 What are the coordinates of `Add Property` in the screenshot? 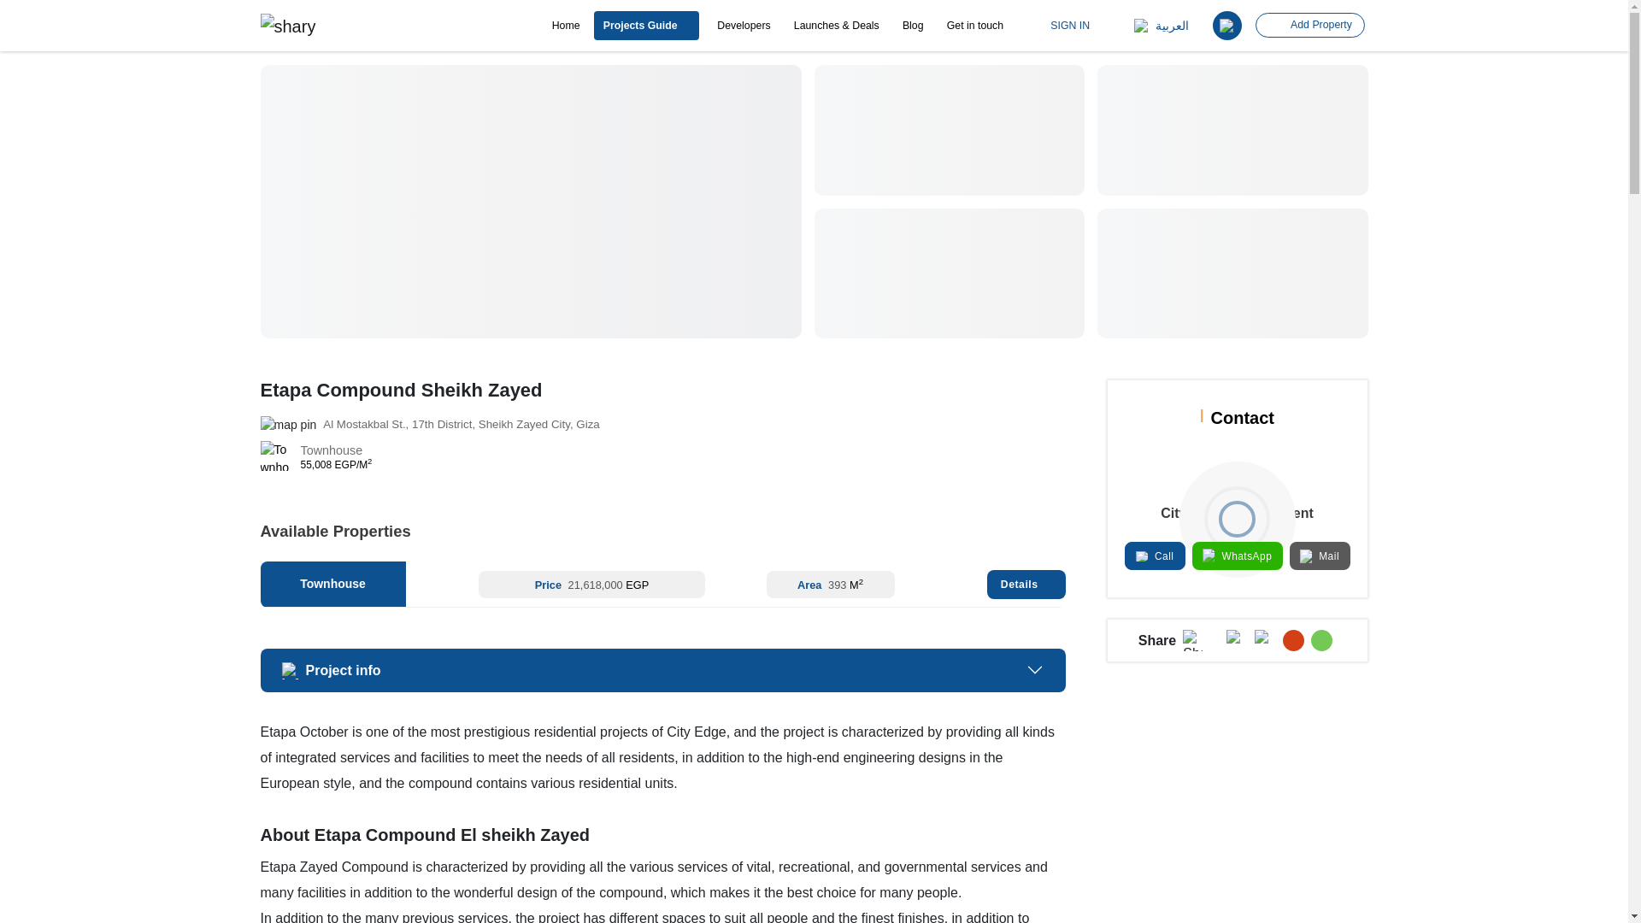 It's located at (1309, 26).